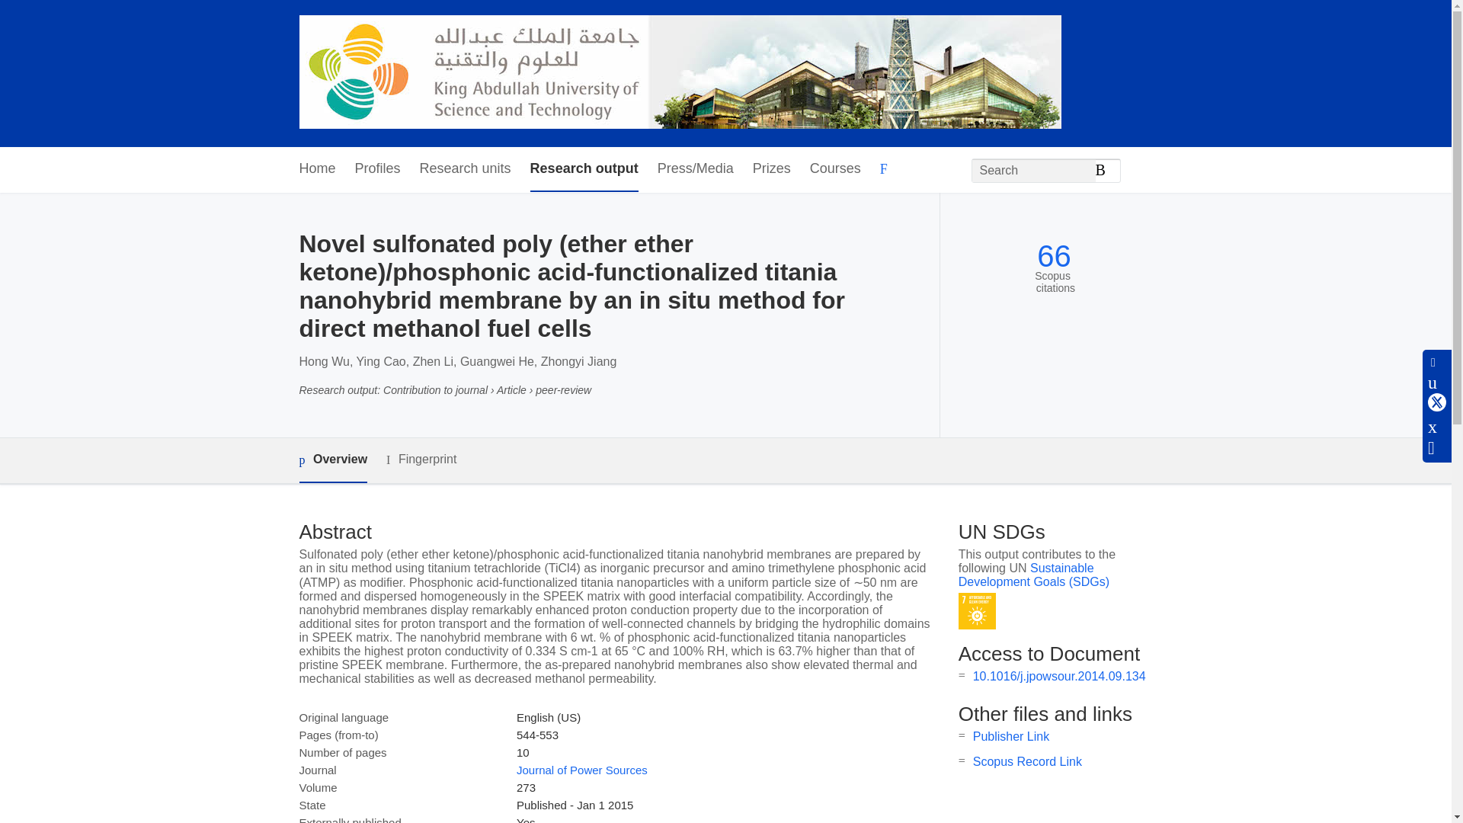  I want to click on 66, so click(1054, 256).